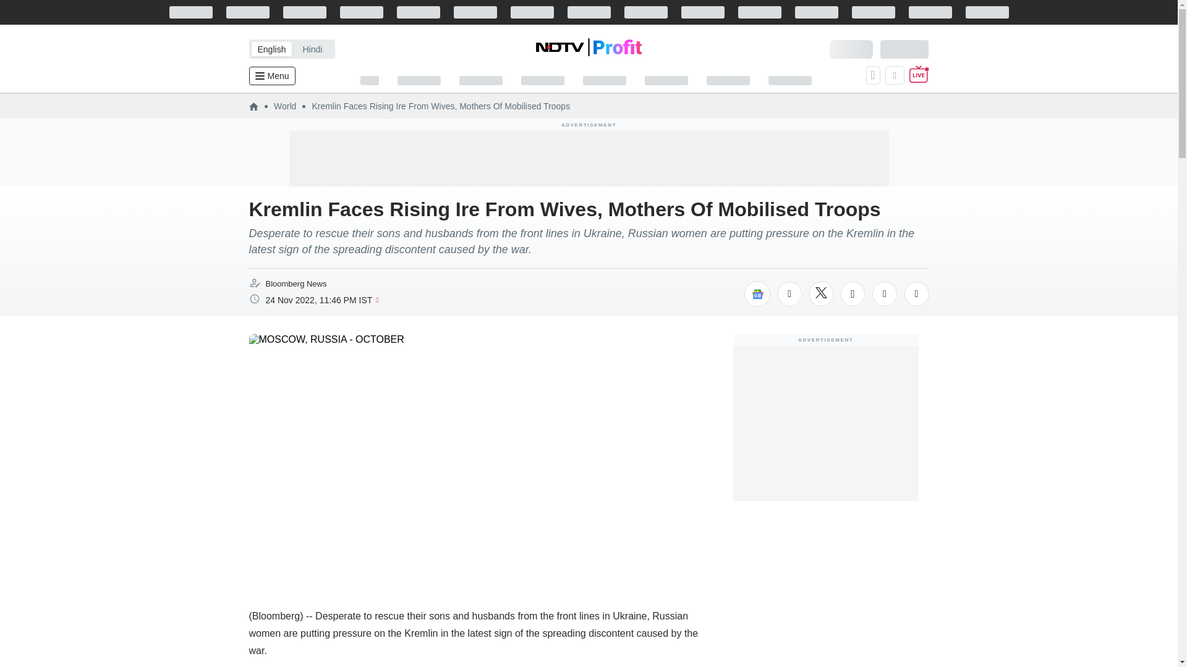 This screenshot has width=1187, height=667. What do you see at coordinates (312, 49) in the screenshot?
I see `Hindi` at bounding box center [312, 49].